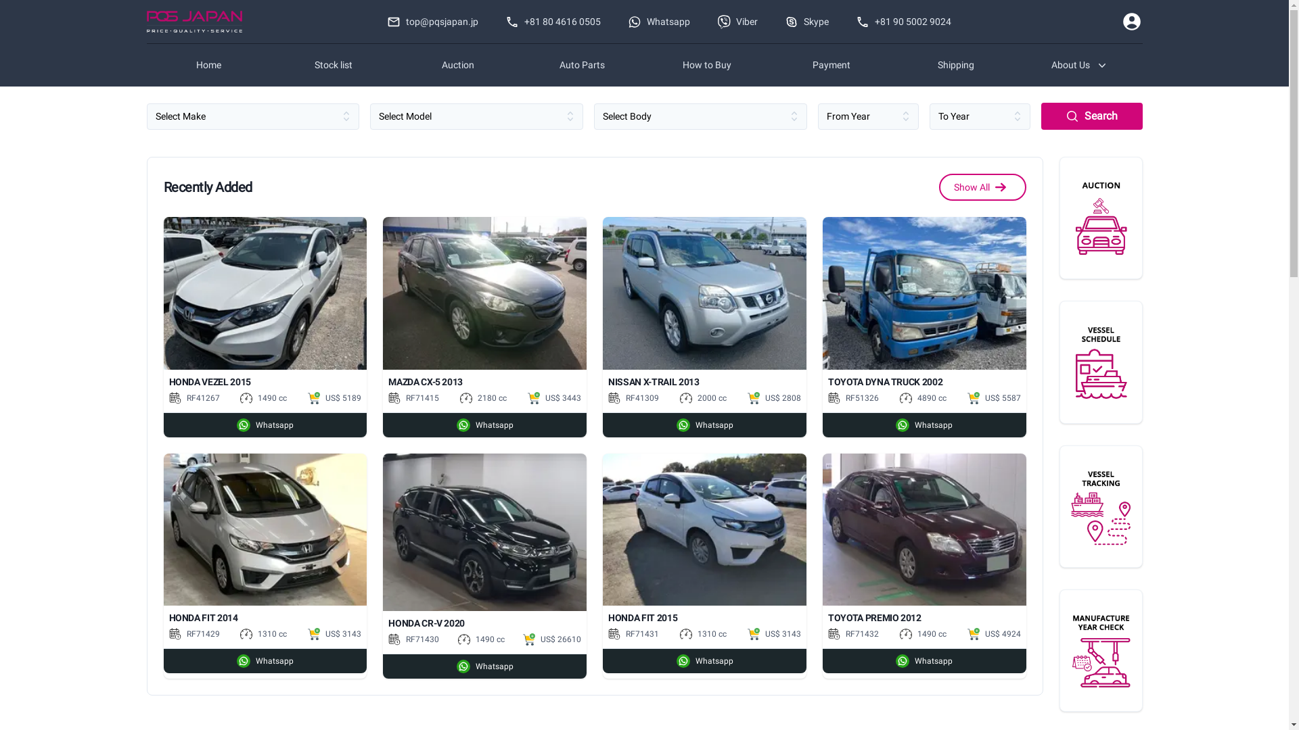 Image resolution: width=1299 pixels, height=730 pixels. What do you see at coordinates (924, 383) in the screenshot?
I see `TOYOTA DYNA TRUCK 2002` at bounding box center [924, 383].